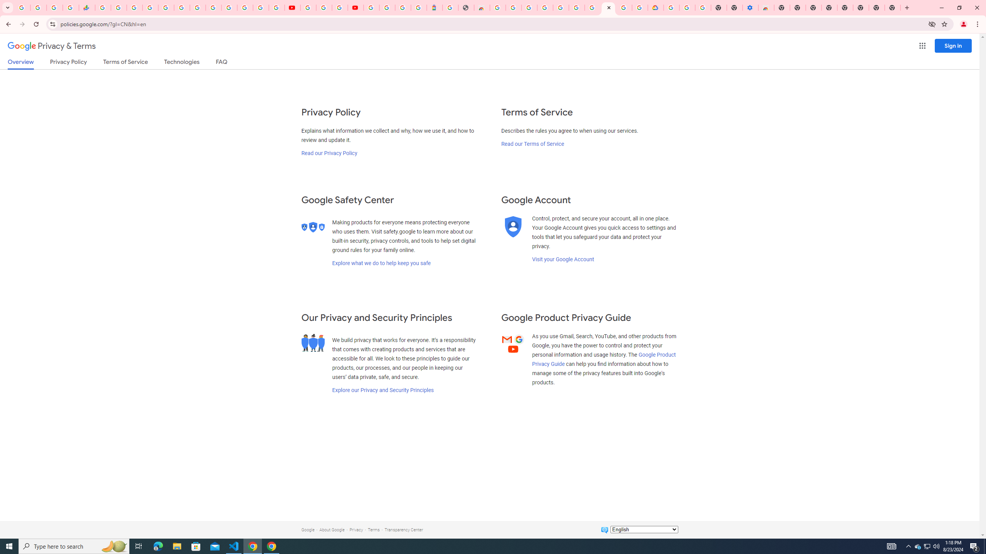 The image size is (986, 554). I want to click on YouTube, so click(292, 8).